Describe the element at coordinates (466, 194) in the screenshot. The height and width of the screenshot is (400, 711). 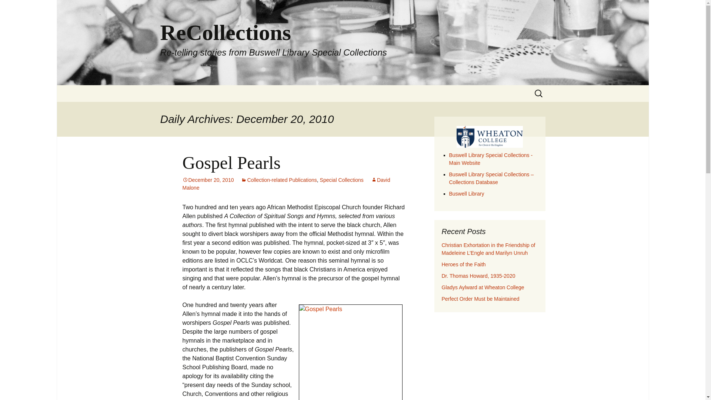
I see `Buswell Library` at that location.